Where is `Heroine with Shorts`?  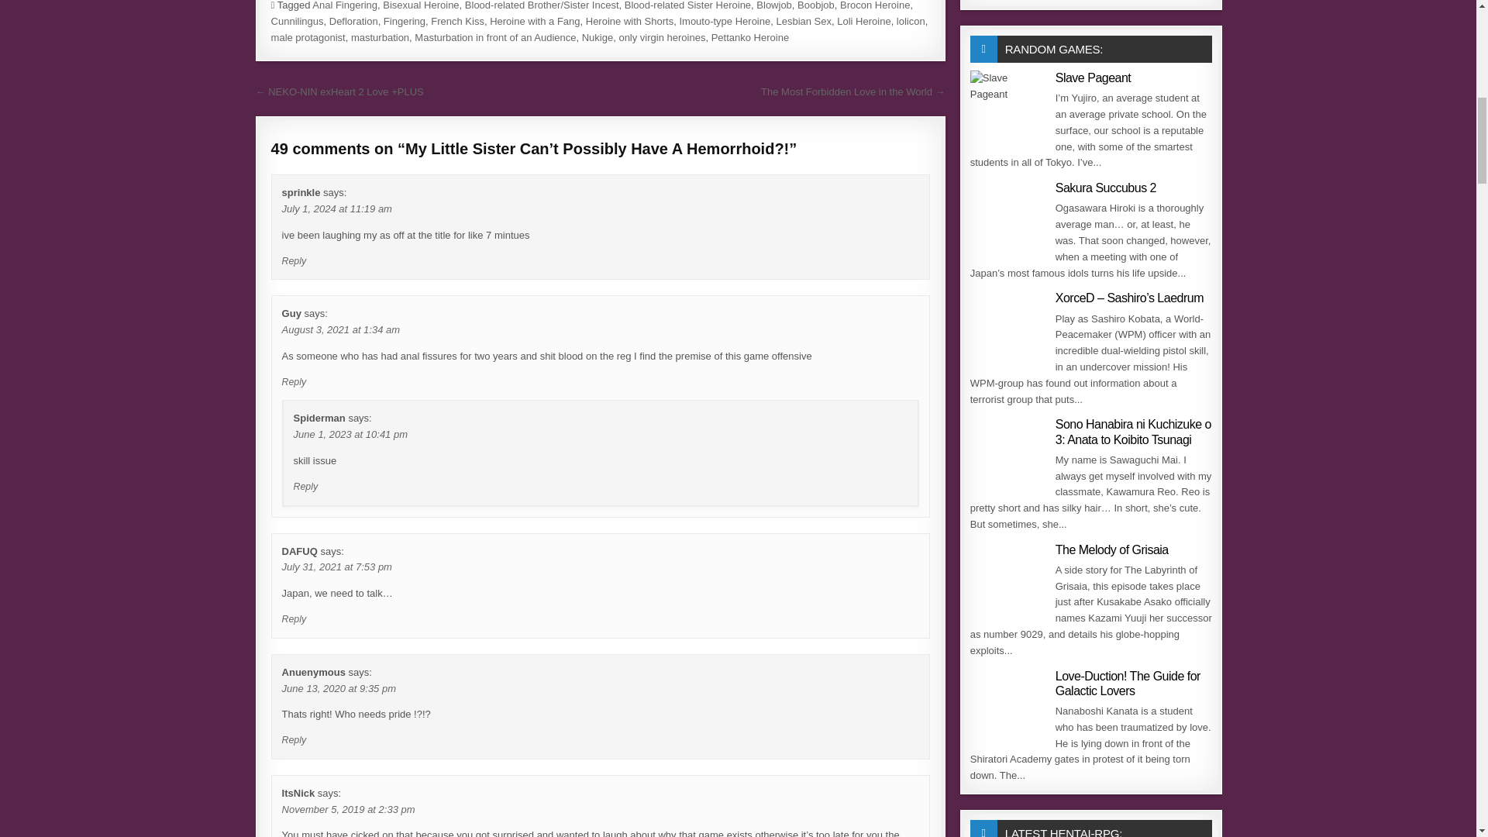
Heroine with Shorts is located at coordinates (629, 21).